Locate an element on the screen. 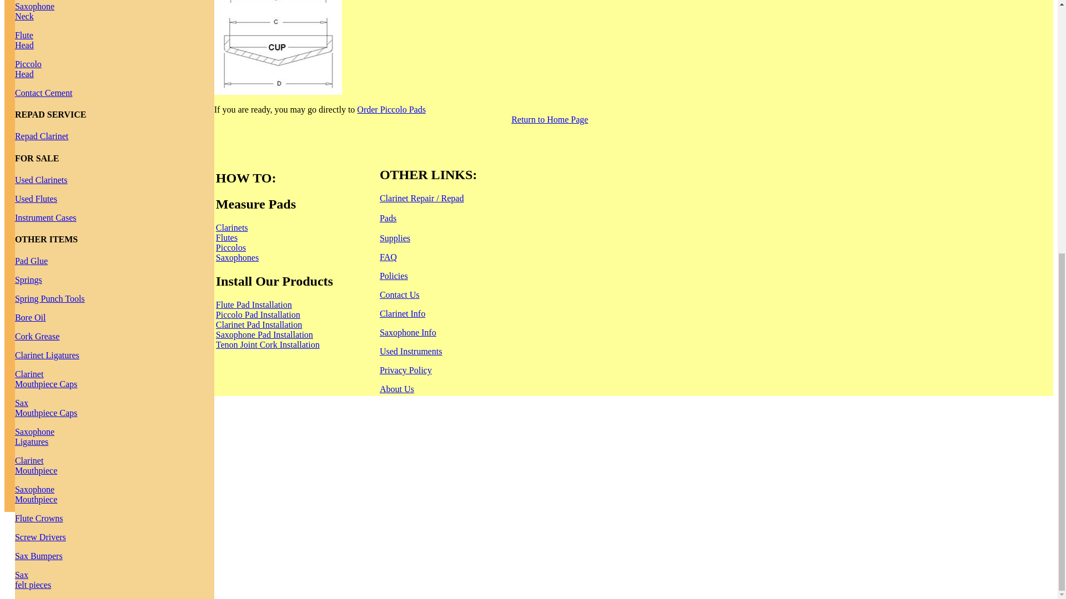 Image resolution: width=1066 pixels, height=599 pixels. Pad Glue is located at coordinates (31, 261).